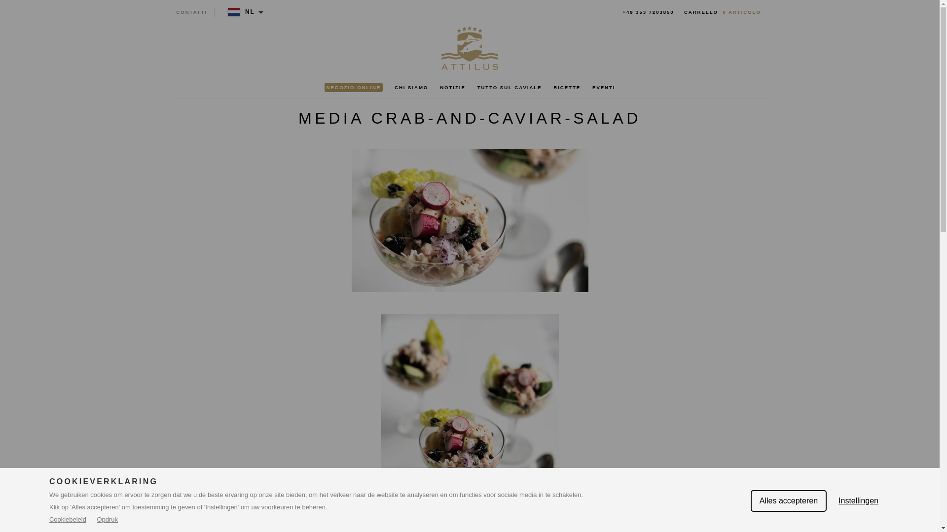  I want to click on Opdruk, so click(107, 519).